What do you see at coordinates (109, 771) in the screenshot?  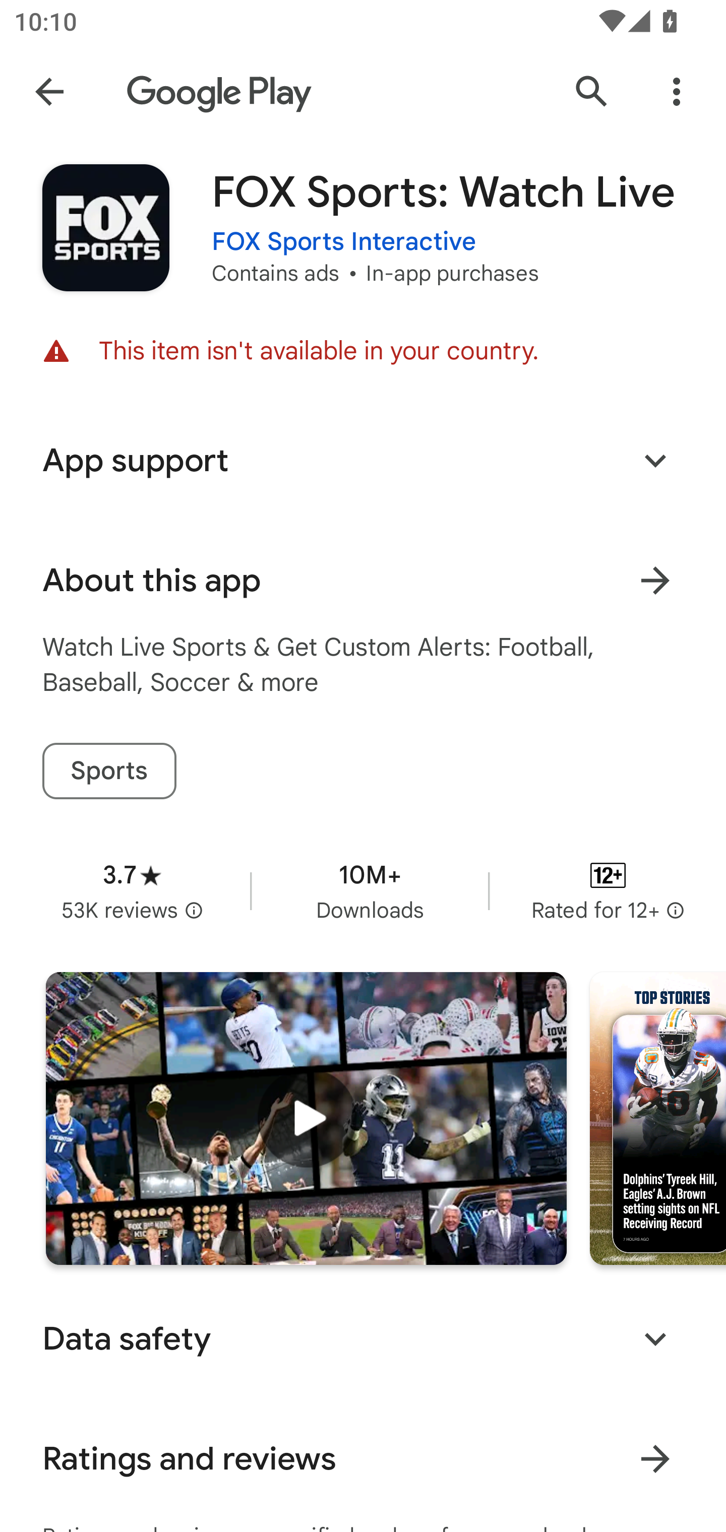 I see `Sports tag` at bounding box center [109, 771].